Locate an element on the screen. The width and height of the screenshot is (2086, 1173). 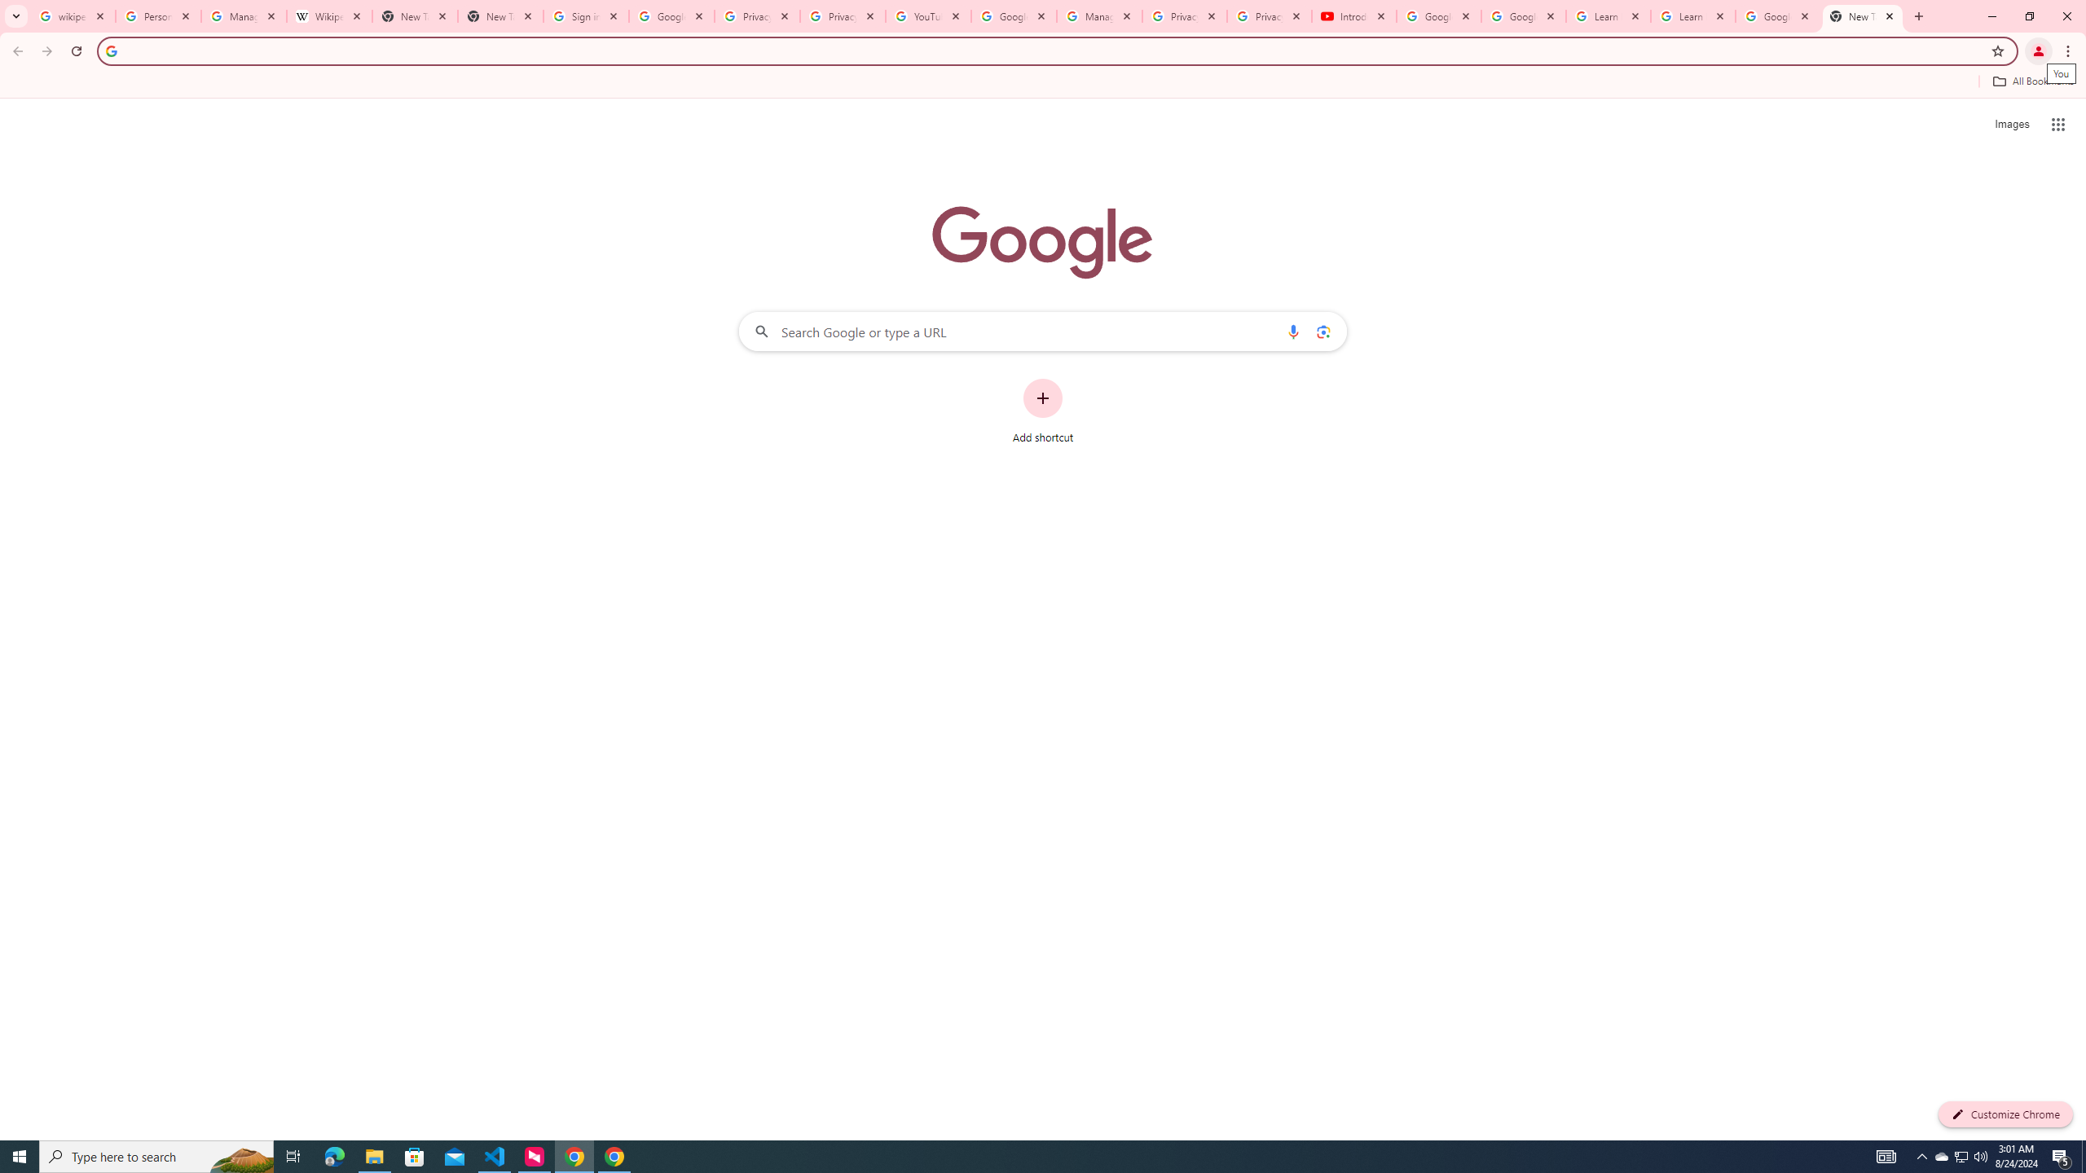
Add shortcut is located at coordinates (1043, 411).